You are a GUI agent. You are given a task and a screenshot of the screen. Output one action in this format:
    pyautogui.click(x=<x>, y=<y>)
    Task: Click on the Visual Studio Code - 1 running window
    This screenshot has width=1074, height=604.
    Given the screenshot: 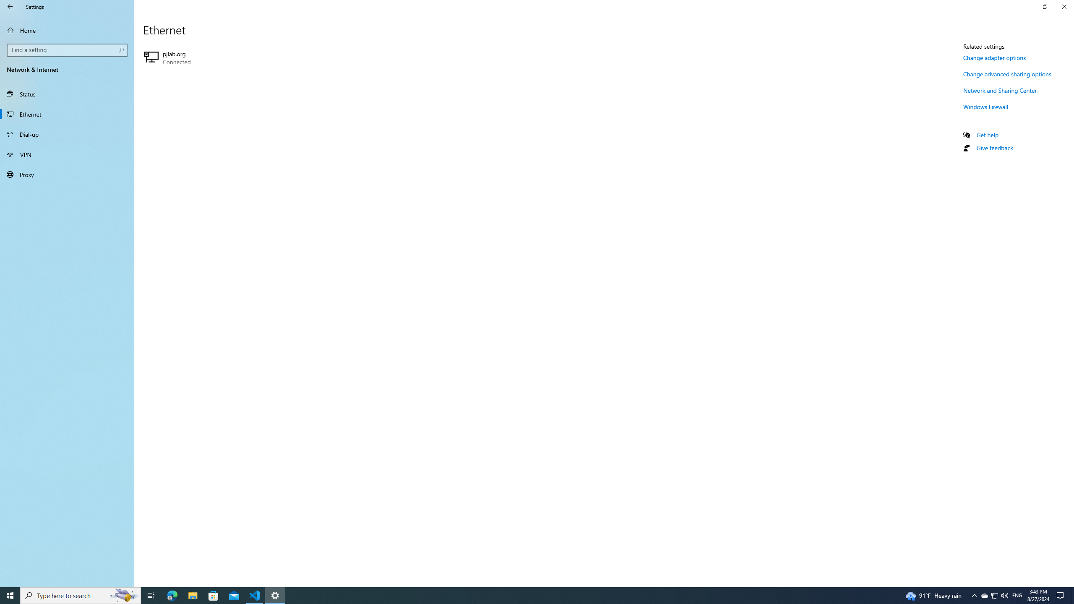 What is the action you would take?
    pyautogui.click(x=984, y=596)
    